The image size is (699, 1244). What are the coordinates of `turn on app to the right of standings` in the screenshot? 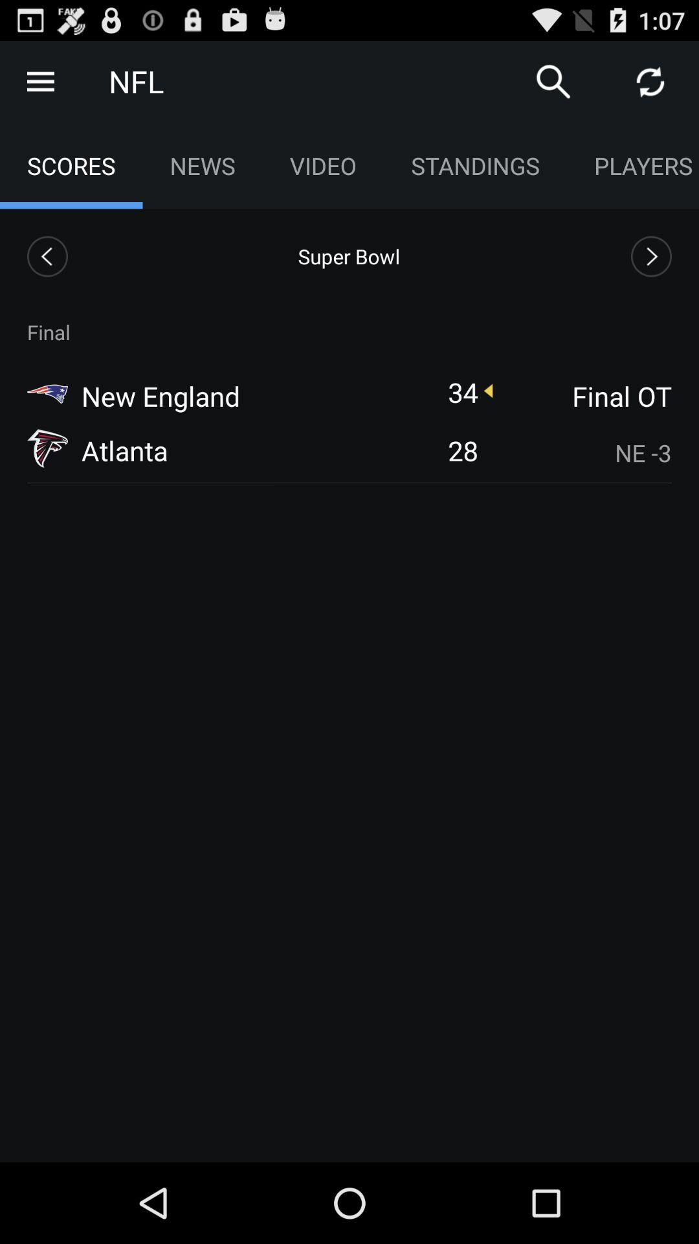 It's located at (633, 166).